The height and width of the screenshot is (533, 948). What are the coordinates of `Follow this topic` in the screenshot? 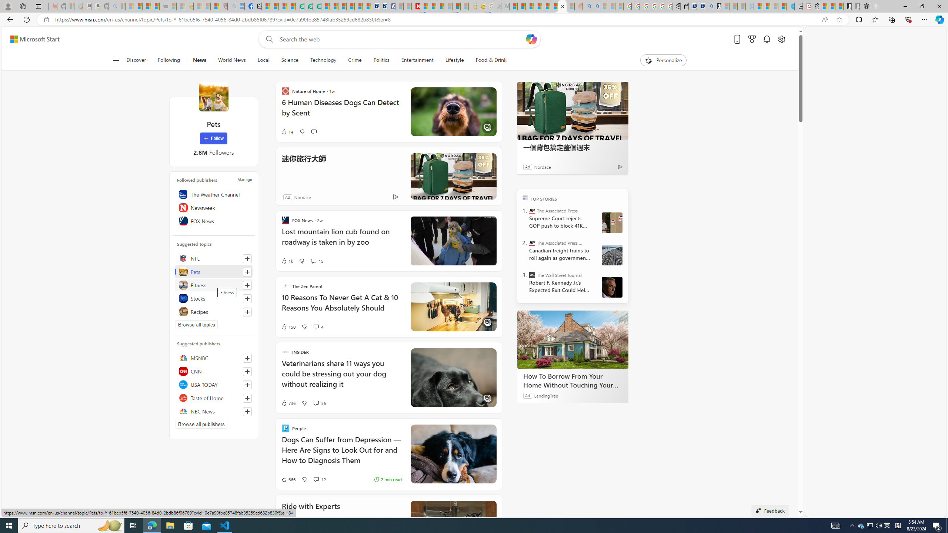 It's located at (247, 312).